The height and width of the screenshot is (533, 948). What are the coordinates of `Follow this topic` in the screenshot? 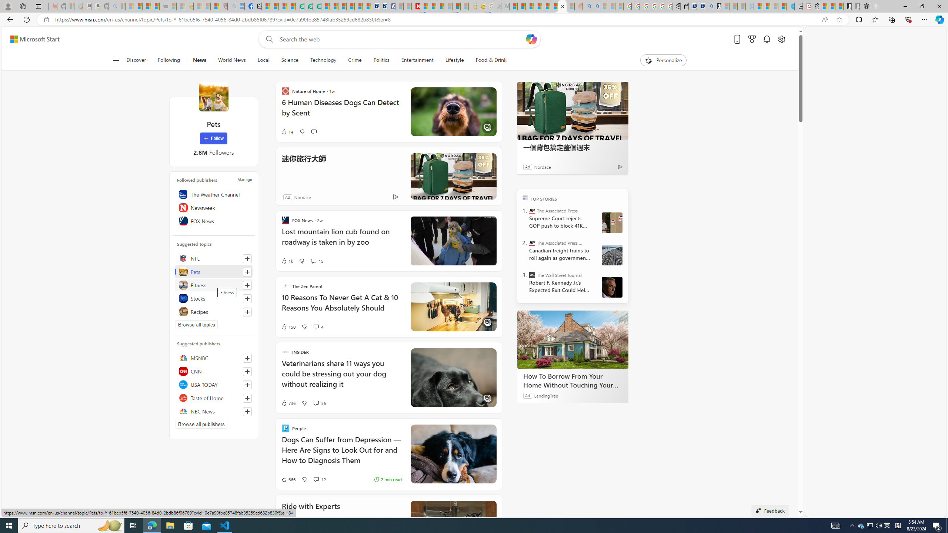 It's located at (247, 312).